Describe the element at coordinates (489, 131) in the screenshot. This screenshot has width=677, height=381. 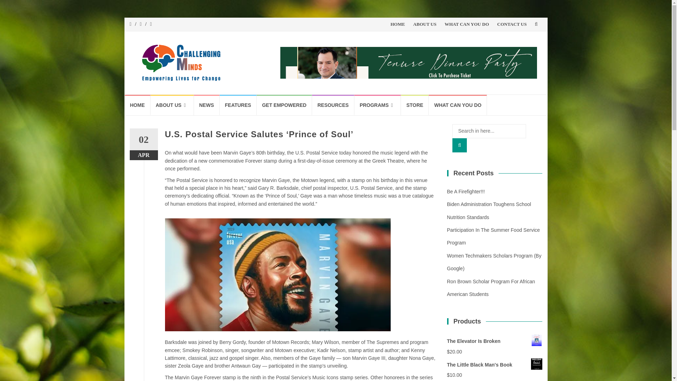
I see `Search for:` at that location.